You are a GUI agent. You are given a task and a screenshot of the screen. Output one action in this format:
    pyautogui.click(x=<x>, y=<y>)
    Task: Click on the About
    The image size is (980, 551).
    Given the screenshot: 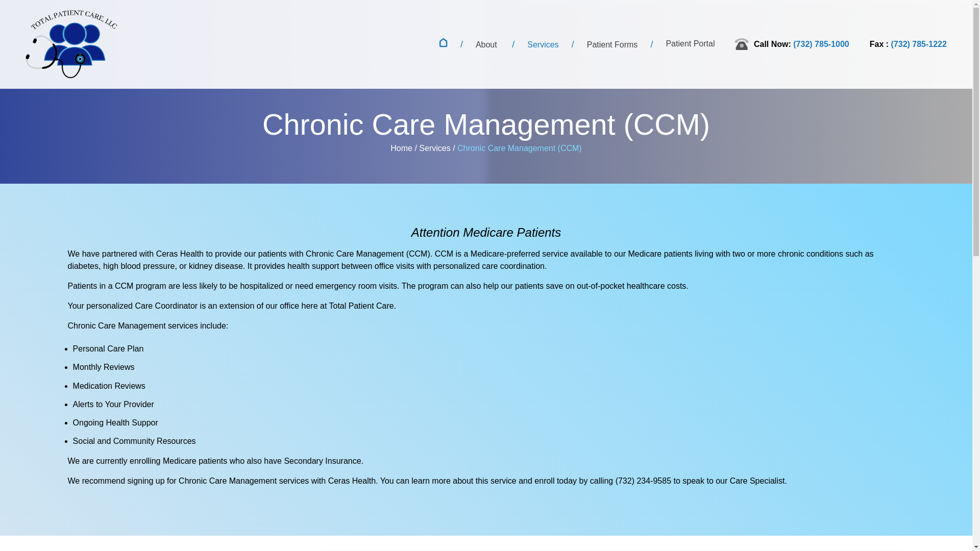 What is the action you would take?
    pyautogui.click(x=486, y=44)
    